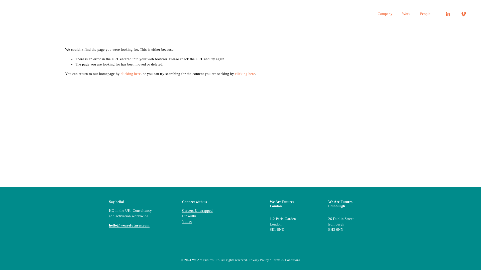 The height and width of the screenshot is (270, 481). Describe the element at coordinates (189, 216) in the screenshot. I see `LinkedIn` at that location.